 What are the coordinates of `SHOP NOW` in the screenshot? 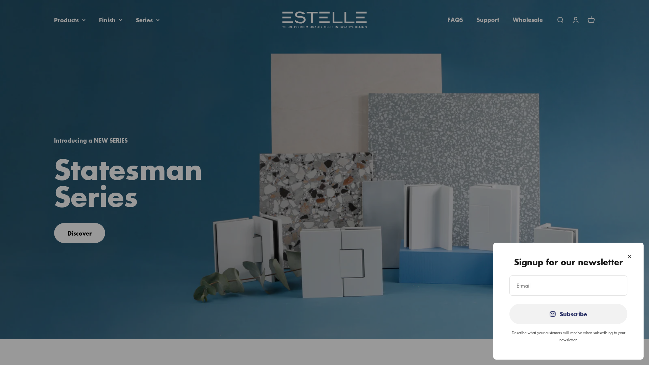 It's located at (85, 233).